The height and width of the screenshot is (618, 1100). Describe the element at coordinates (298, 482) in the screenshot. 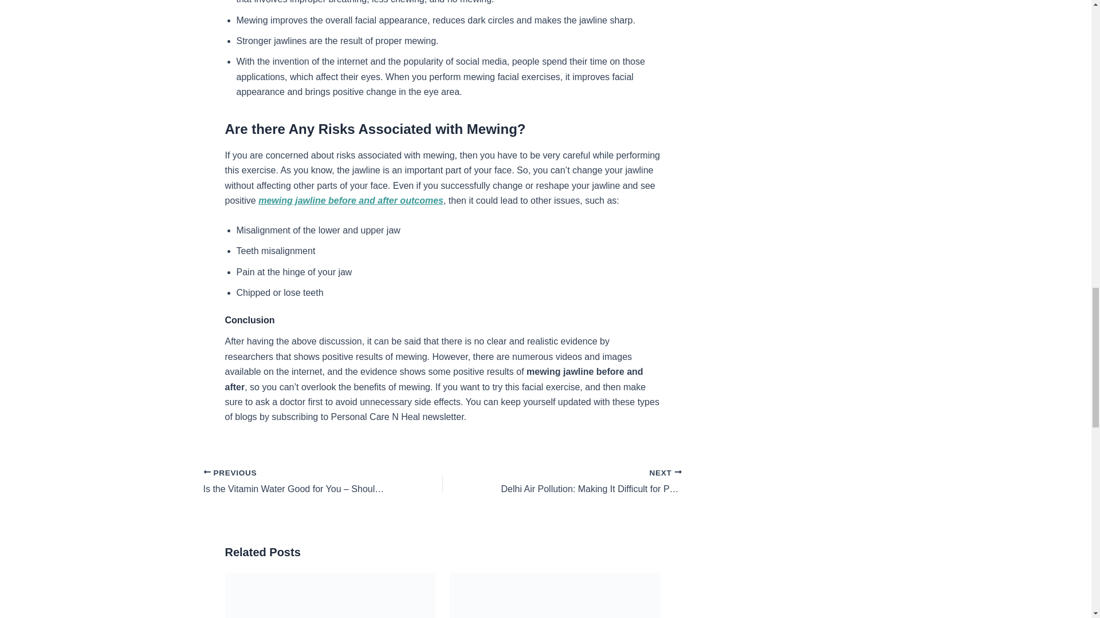

I see `Is the Vitamin Water Good for You - Should You Drink It?` at that location.